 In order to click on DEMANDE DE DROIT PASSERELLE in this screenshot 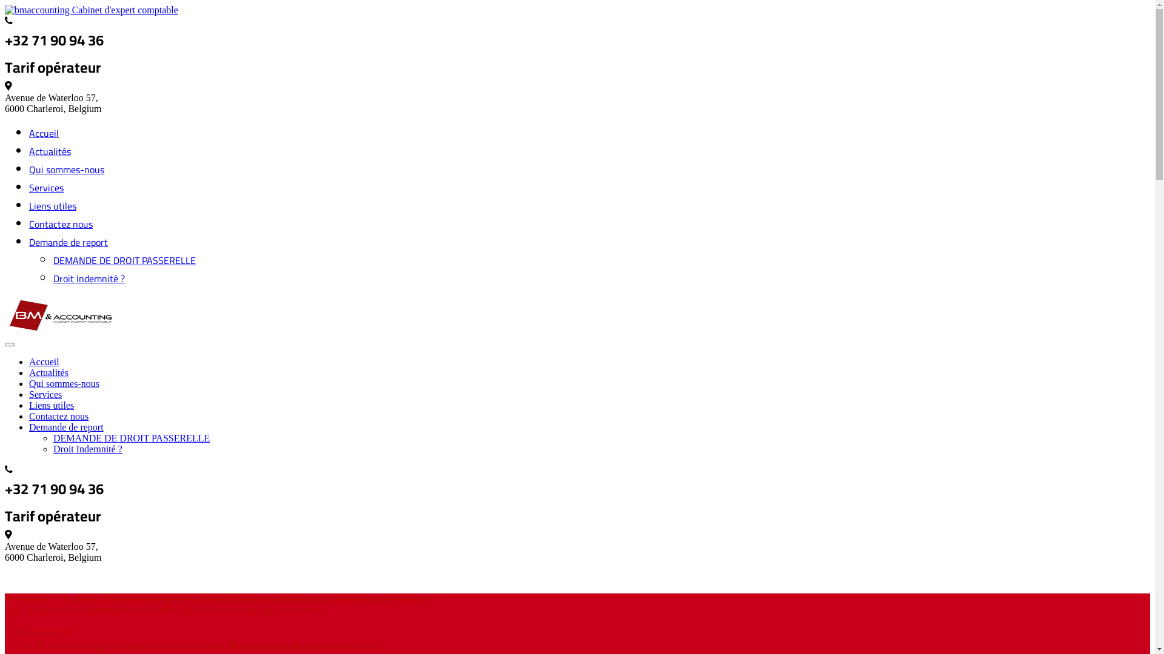, I will do `click(132, 438)`.